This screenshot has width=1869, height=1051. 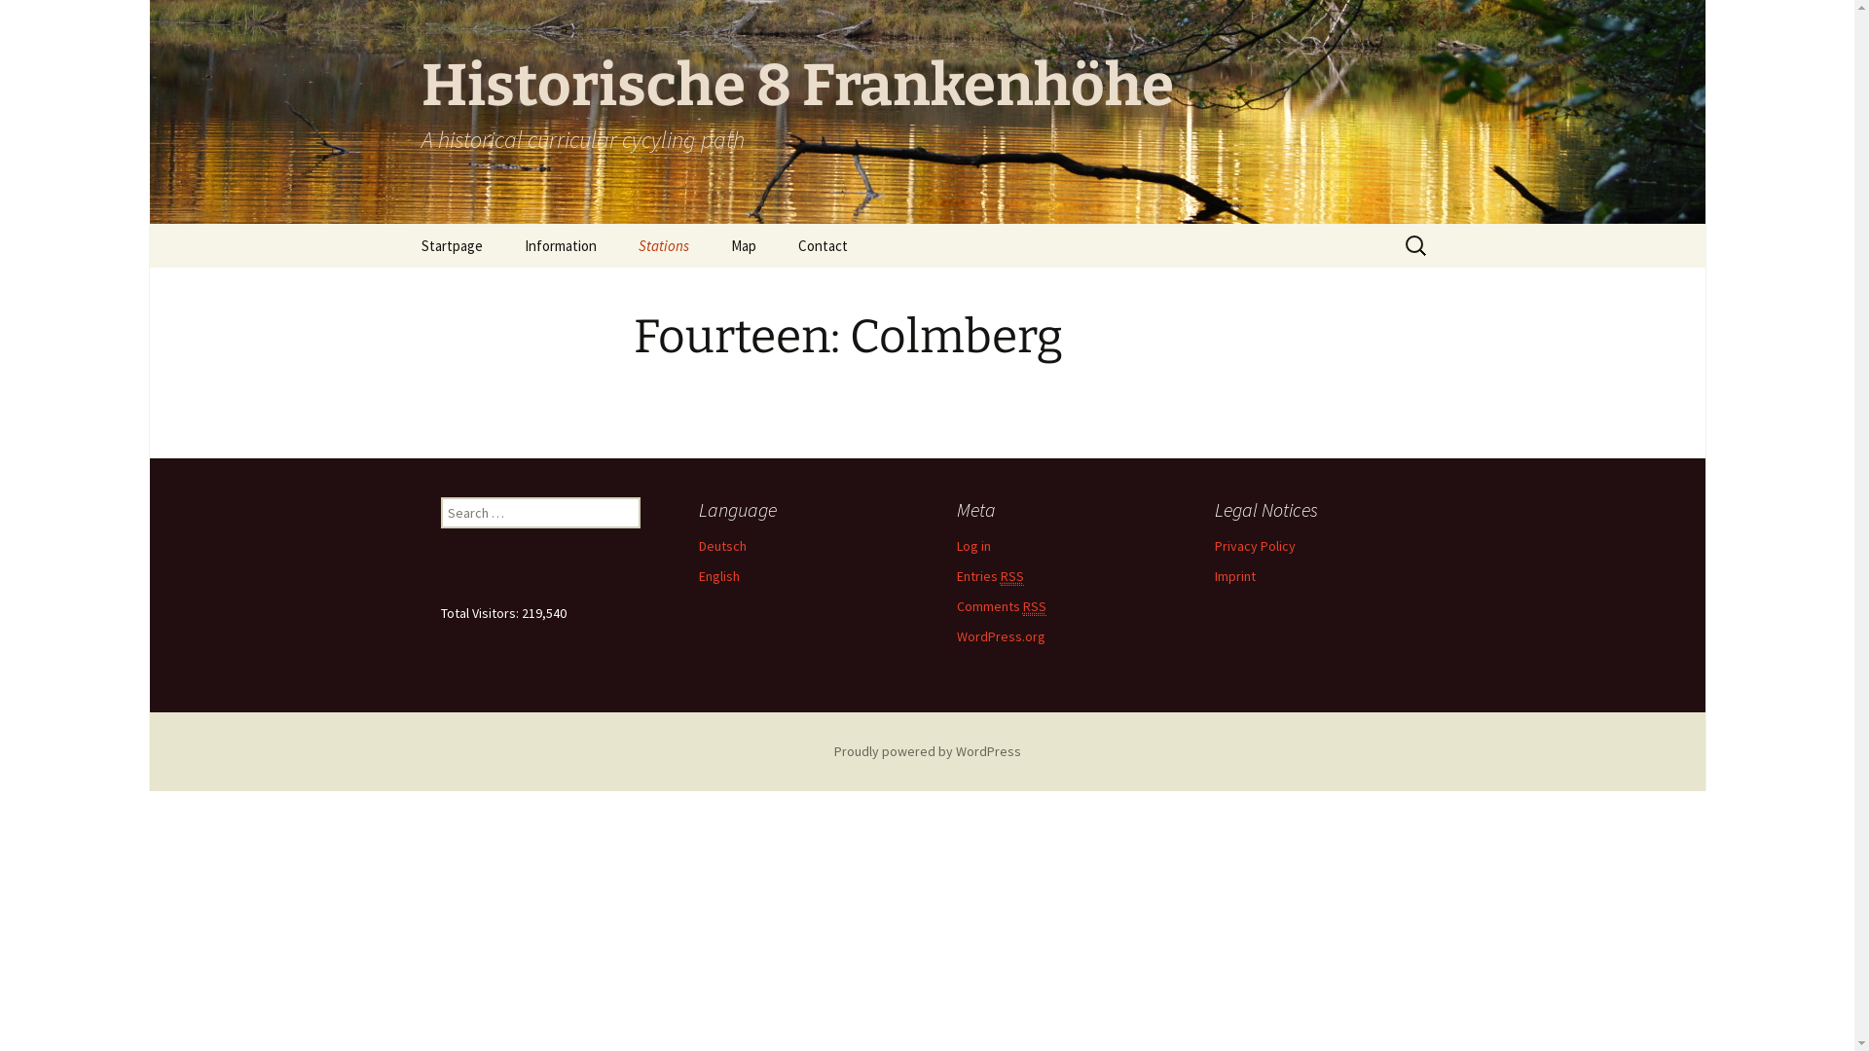 What do you see at coordinates (401, 224) in the screenshot?
I see `Skip to content` at bounding box center [401, 224].